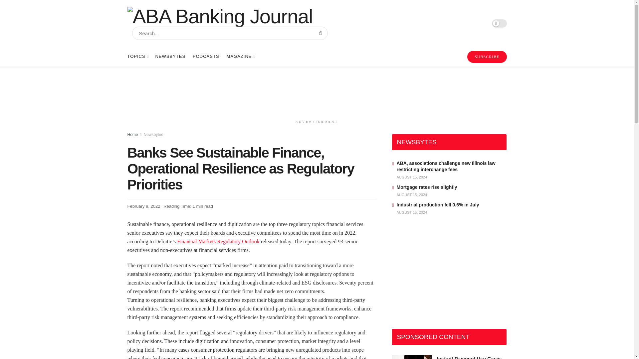 This screenshot has width=639, height=359. I want to click on MAGAZINE, so click(240, 57).